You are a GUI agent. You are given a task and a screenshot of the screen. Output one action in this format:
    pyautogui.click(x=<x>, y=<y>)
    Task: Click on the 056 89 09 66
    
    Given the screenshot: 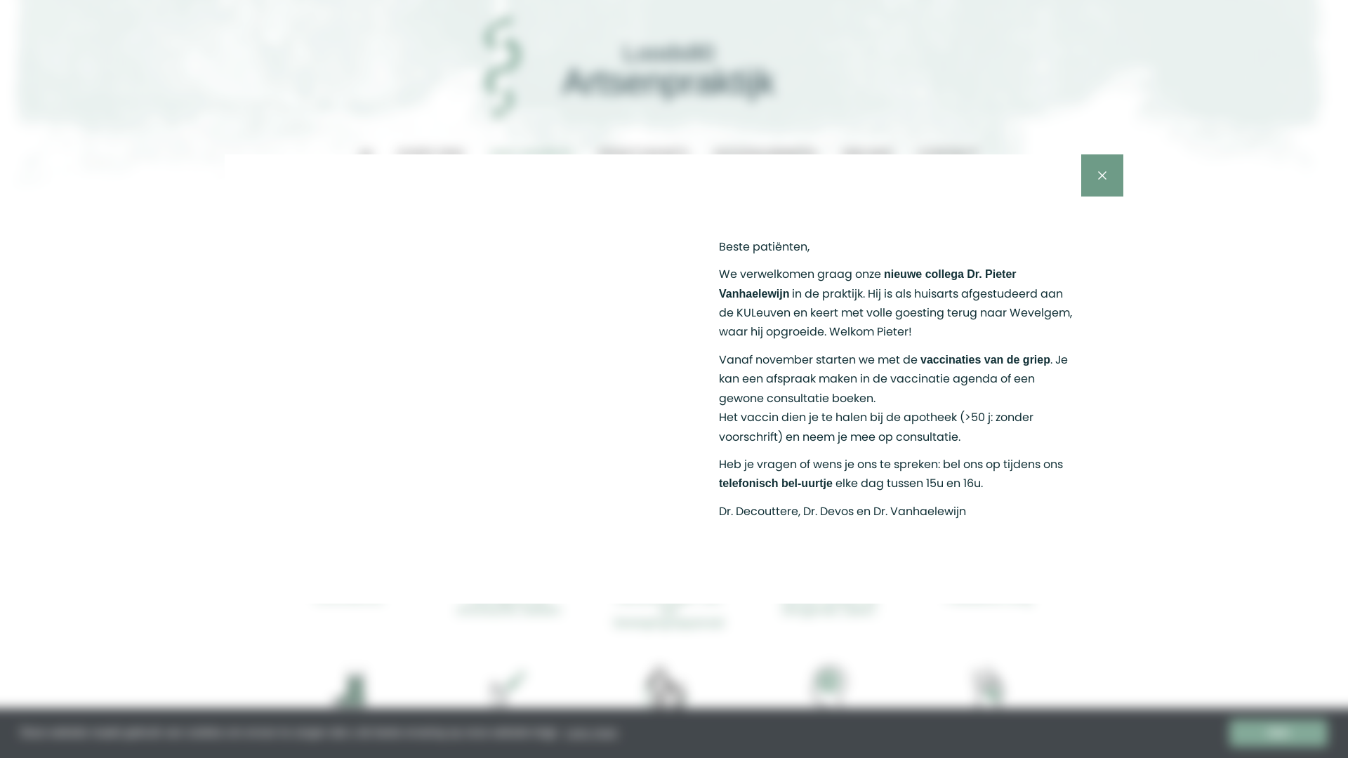 What is the action you would take?
    pyautogui.click(x=743, y=191)
    